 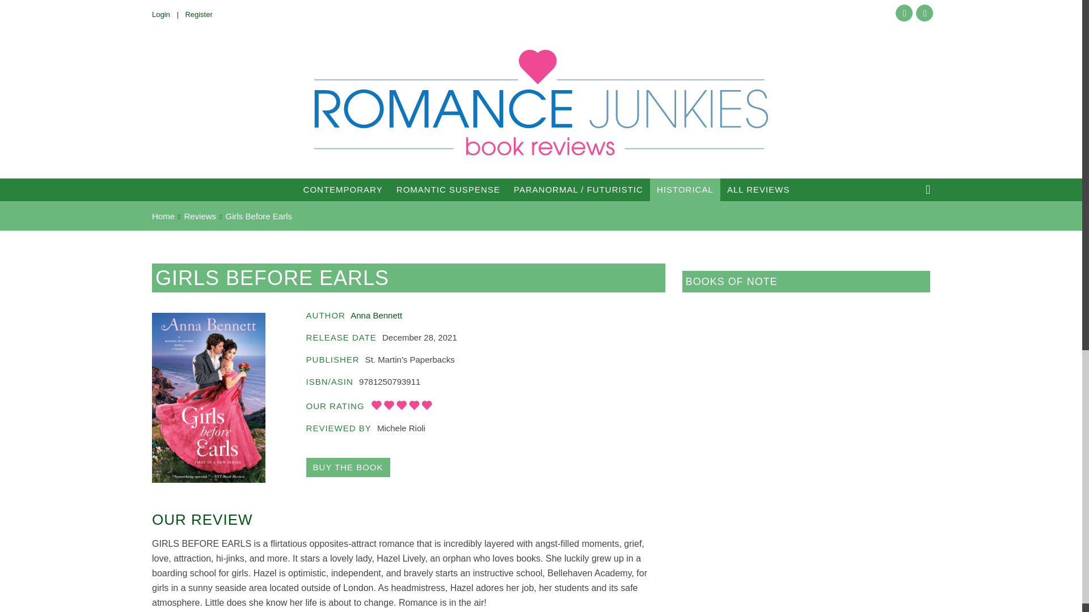 I want to click on Register, so click(x=202, y=15).